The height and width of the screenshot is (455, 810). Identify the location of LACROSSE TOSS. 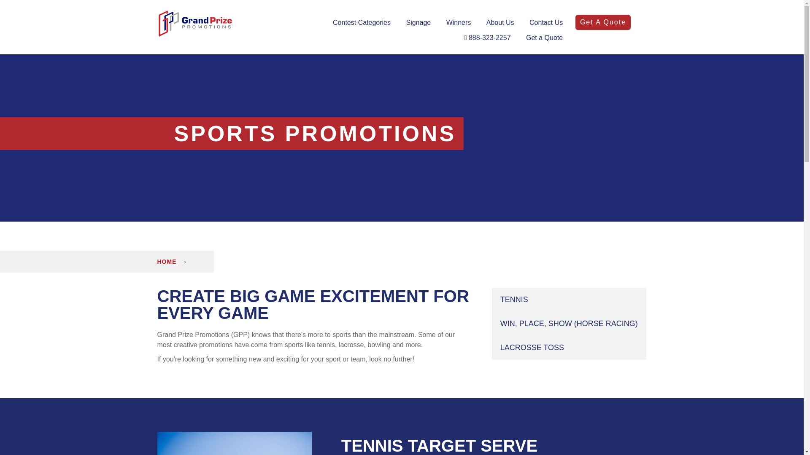
(569, 348).